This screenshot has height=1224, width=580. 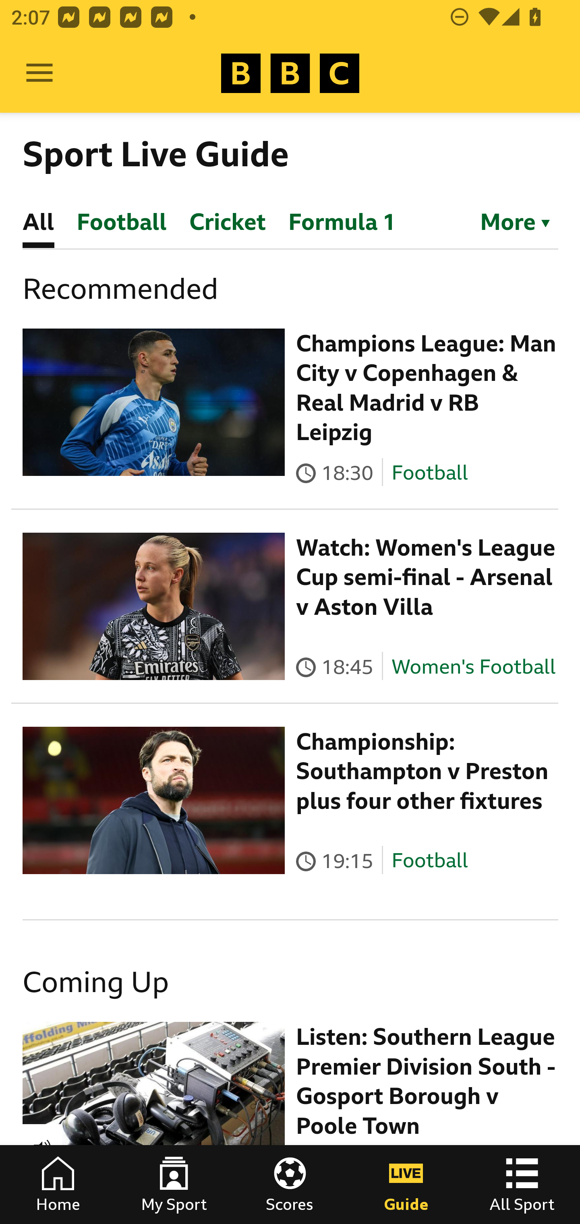 I want to click on My Sport, so click(x=174, y=1185).